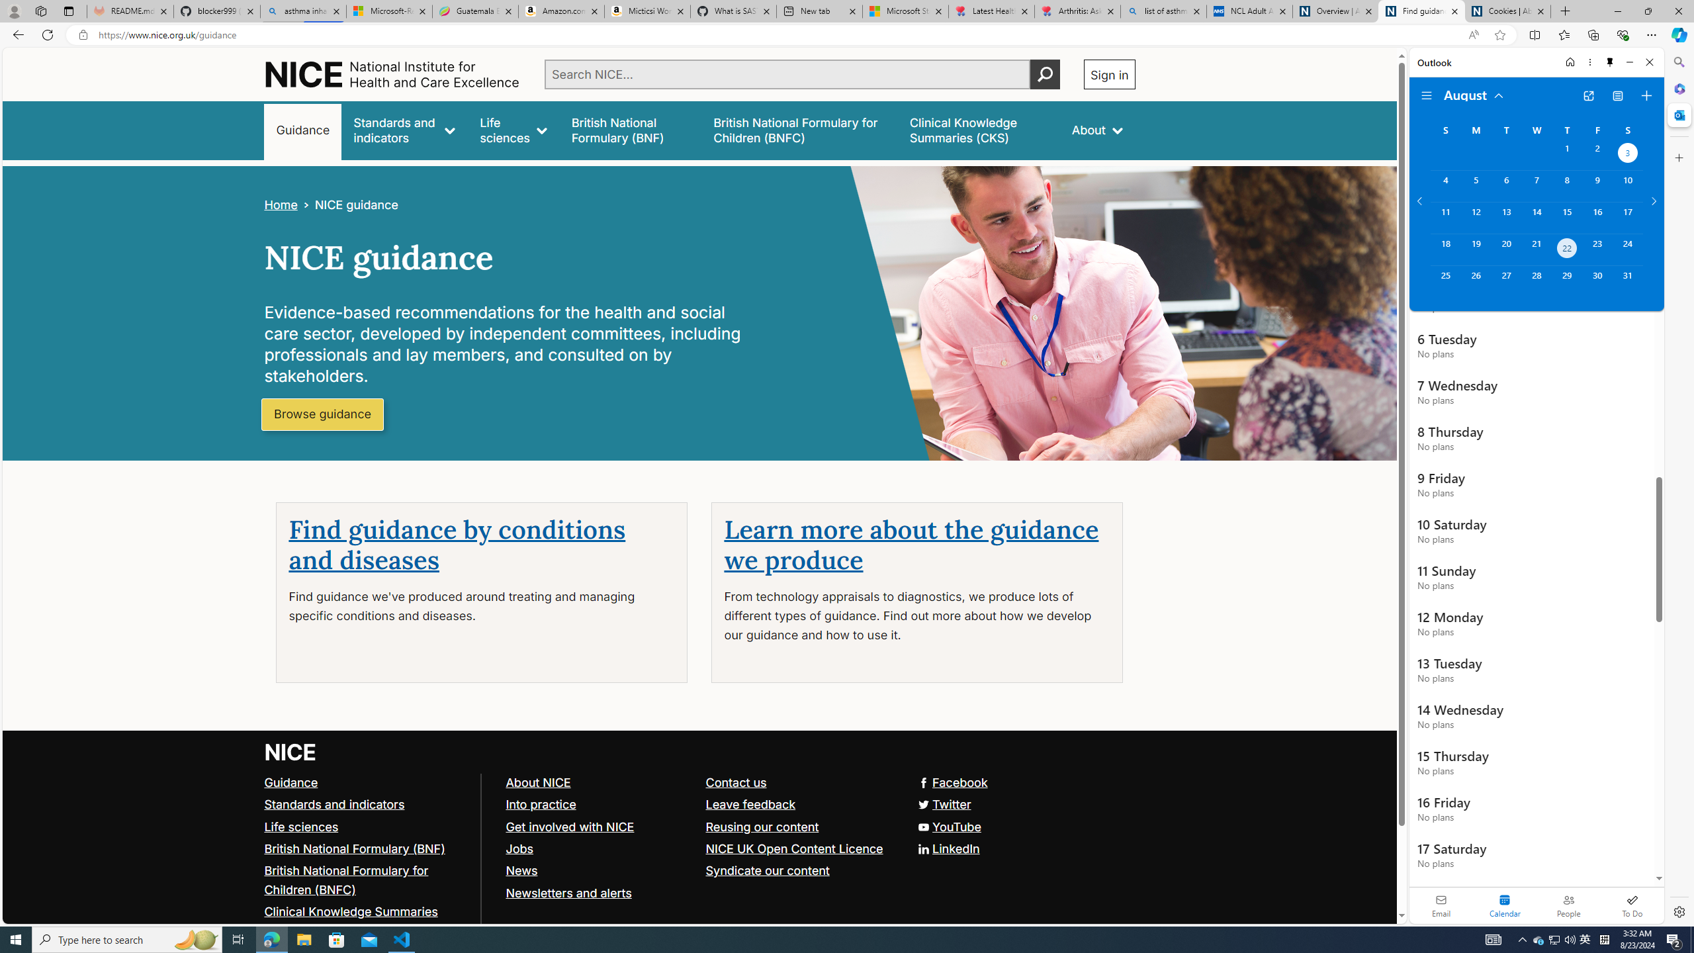  I want to click on About, so click(1097, 130).